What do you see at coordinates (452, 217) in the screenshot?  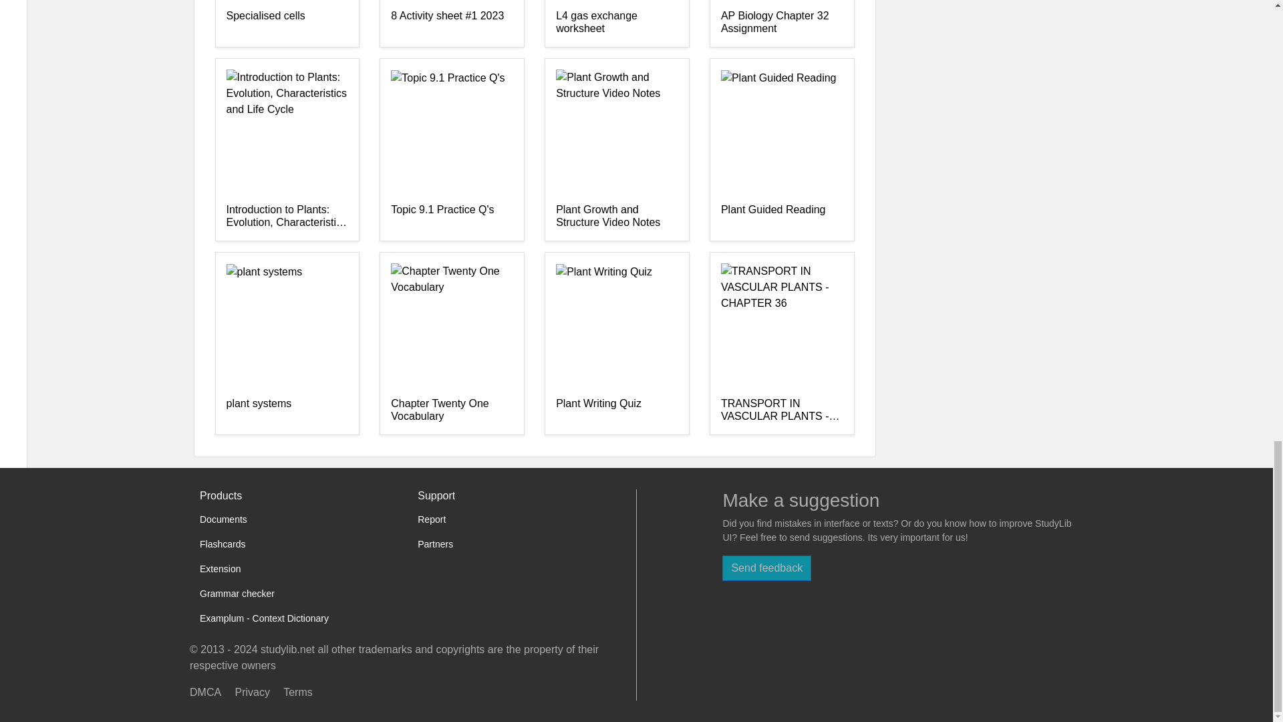 I see `Topic 9.1 Practice Q's` at bounding box center [452, 217].